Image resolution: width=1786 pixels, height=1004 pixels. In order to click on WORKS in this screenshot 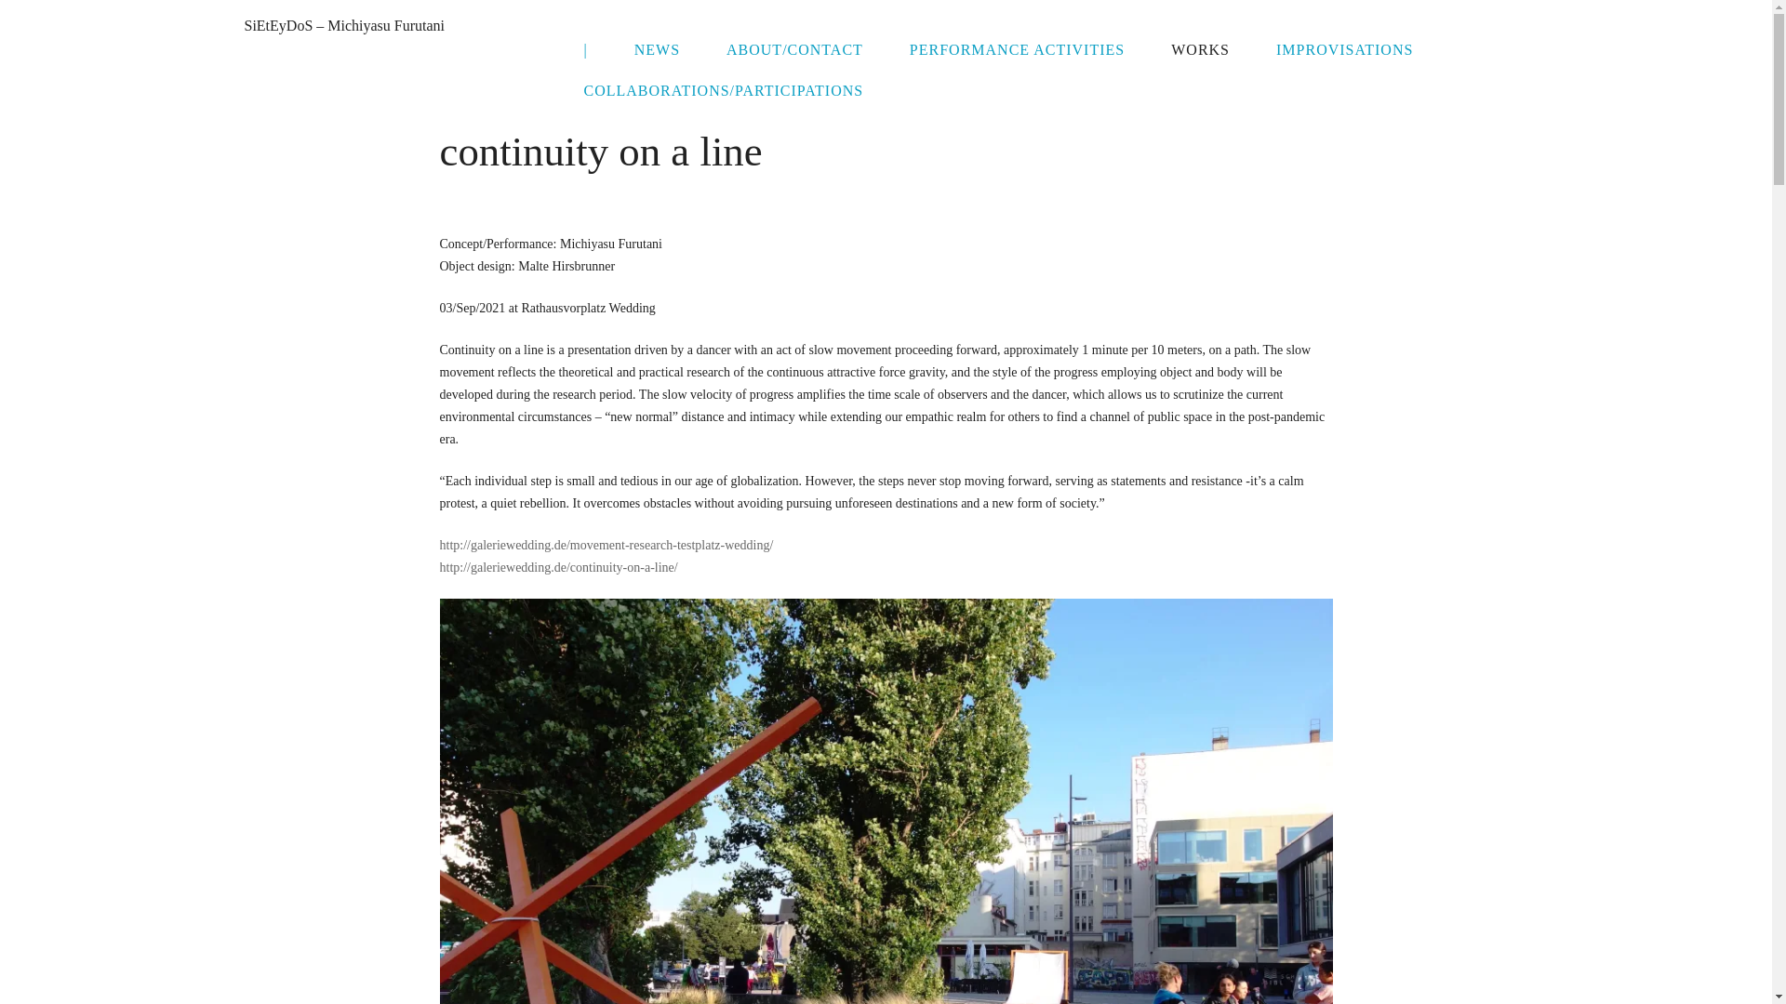, I will do `click(1200, 50)`.